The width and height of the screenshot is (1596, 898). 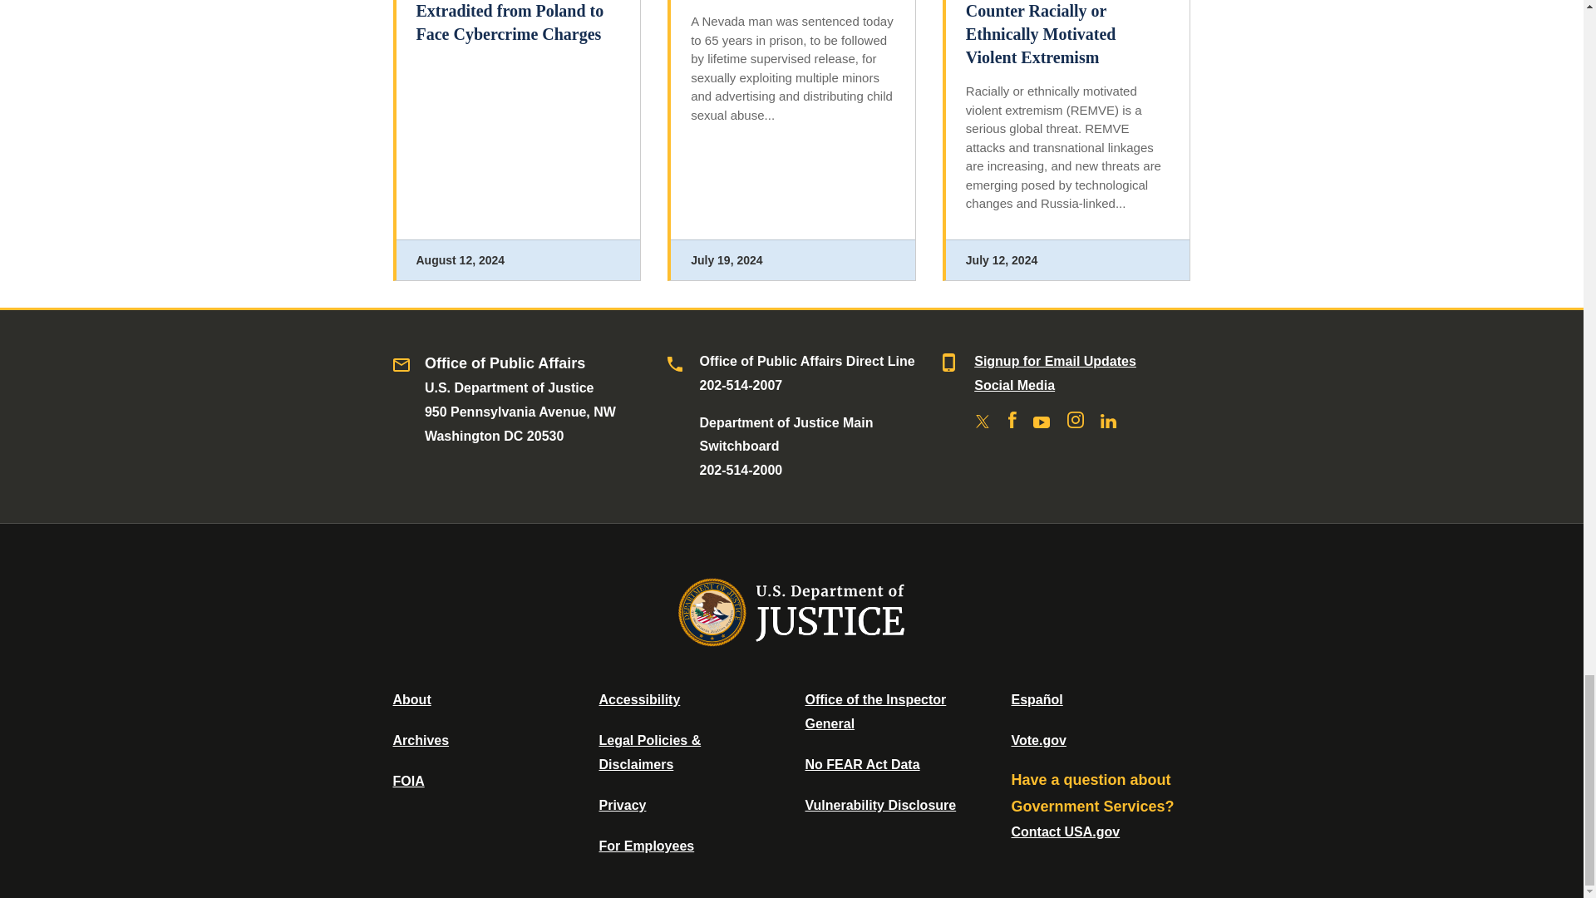 What do you see at coordinates (411, 698) in the screenshot?
I see `About DOJ` at bounding box center [411, 698].